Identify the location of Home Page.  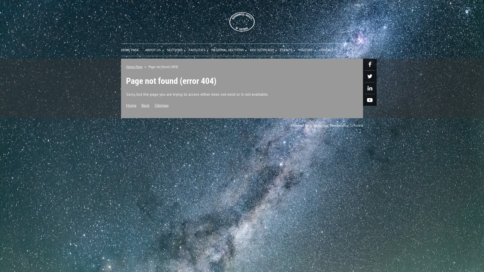
(134, 67).